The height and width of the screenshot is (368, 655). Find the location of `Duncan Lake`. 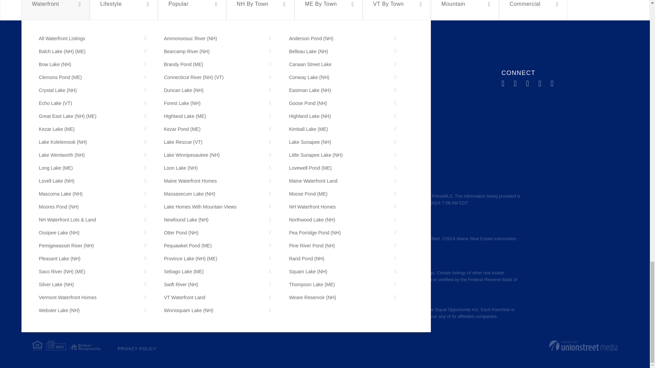

Duncan Lake is located at coordinates (224, 90).